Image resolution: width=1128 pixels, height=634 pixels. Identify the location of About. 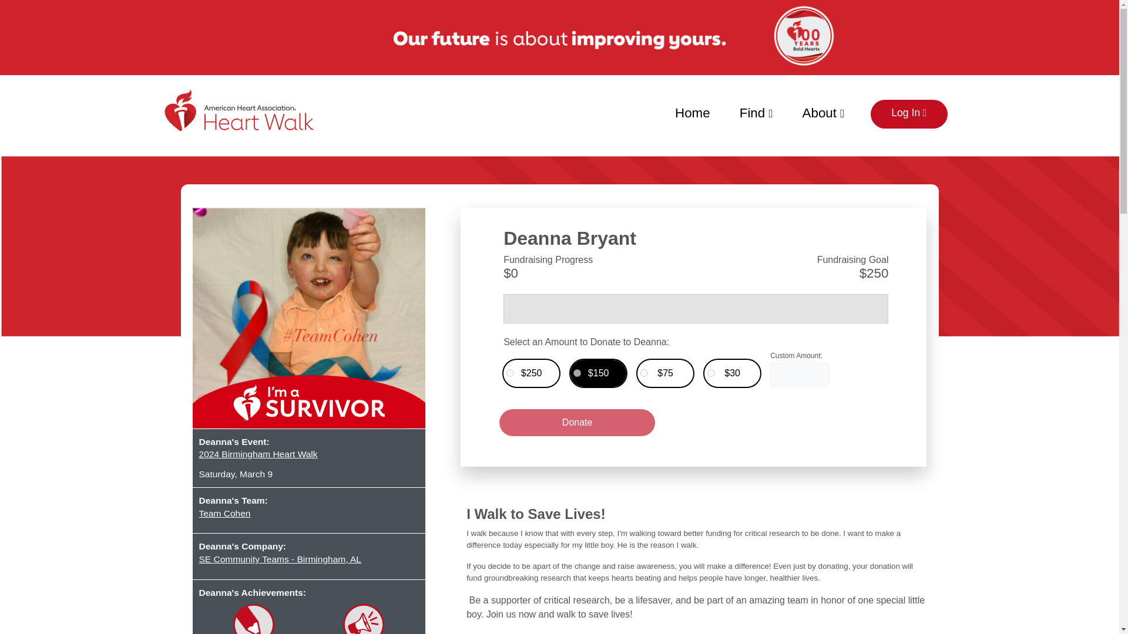
(824, 111).